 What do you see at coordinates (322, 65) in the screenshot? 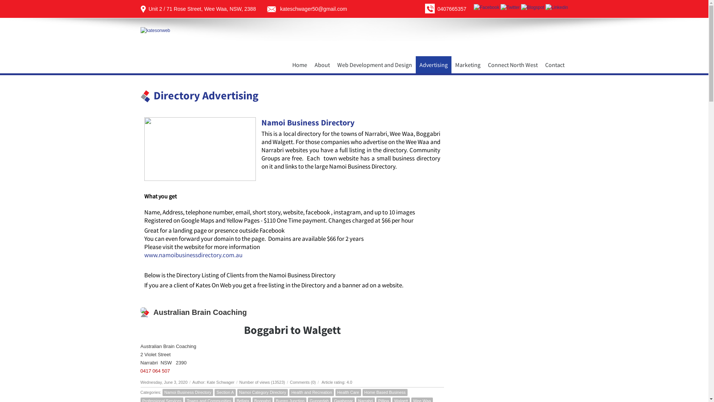
I see `About` at bounding box center [322, 65].